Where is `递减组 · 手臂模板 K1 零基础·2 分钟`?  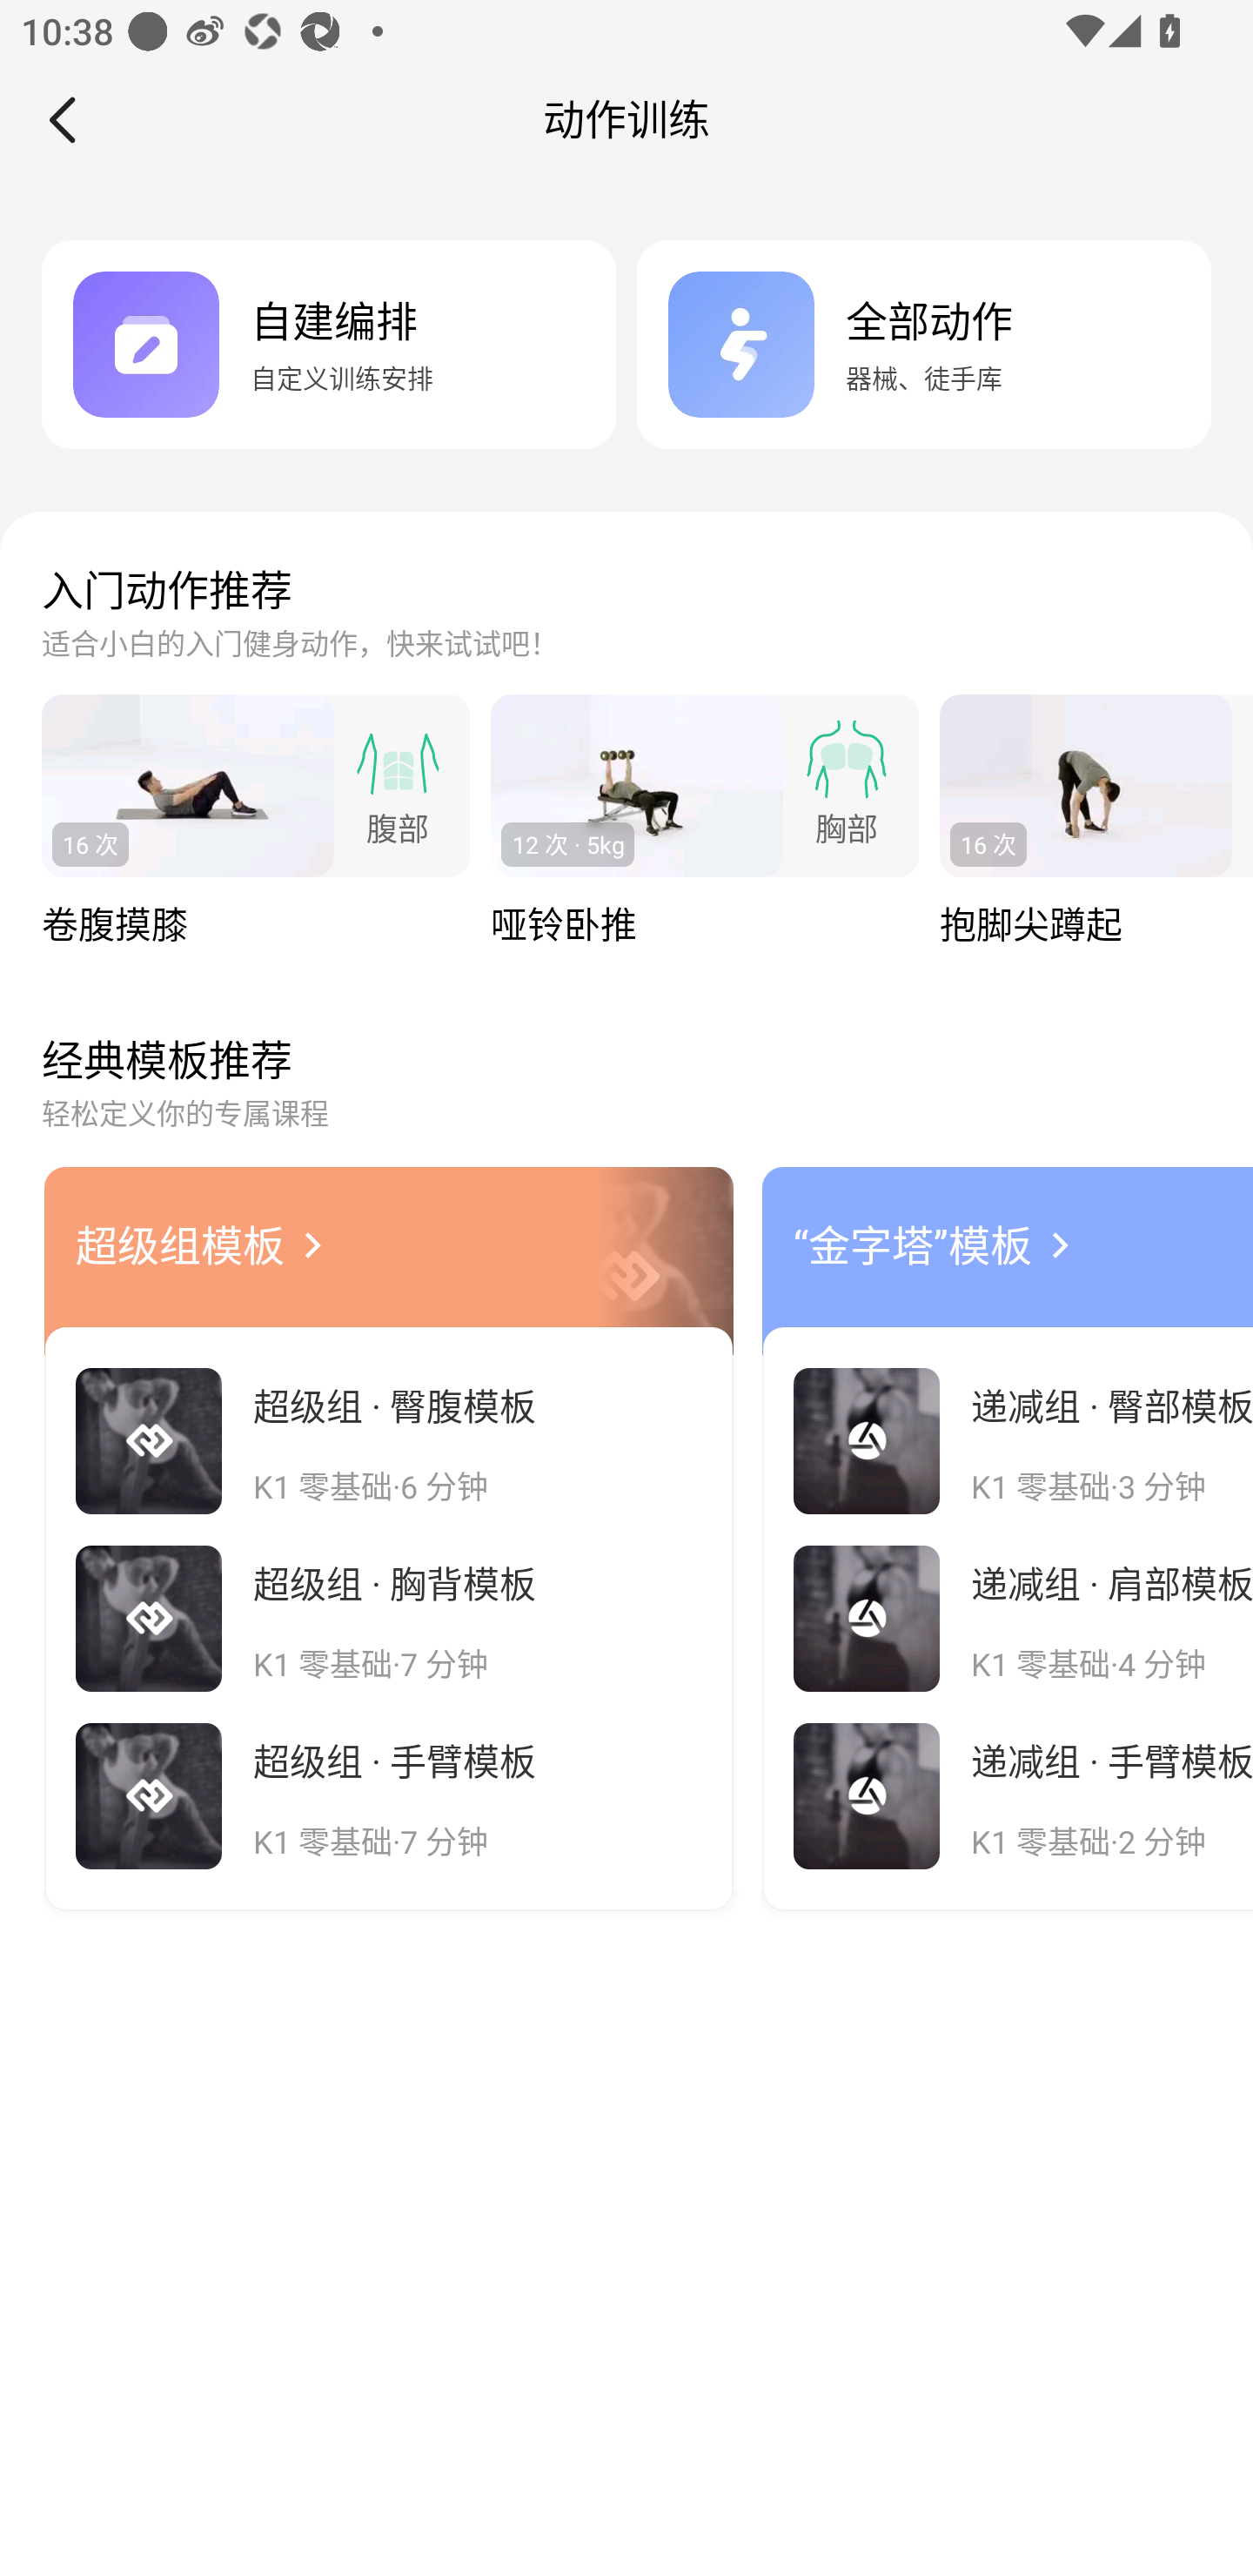
递减组 · 手臂模板 K1 零基础·2 分钟 is located at coordinates (1008, 1796).